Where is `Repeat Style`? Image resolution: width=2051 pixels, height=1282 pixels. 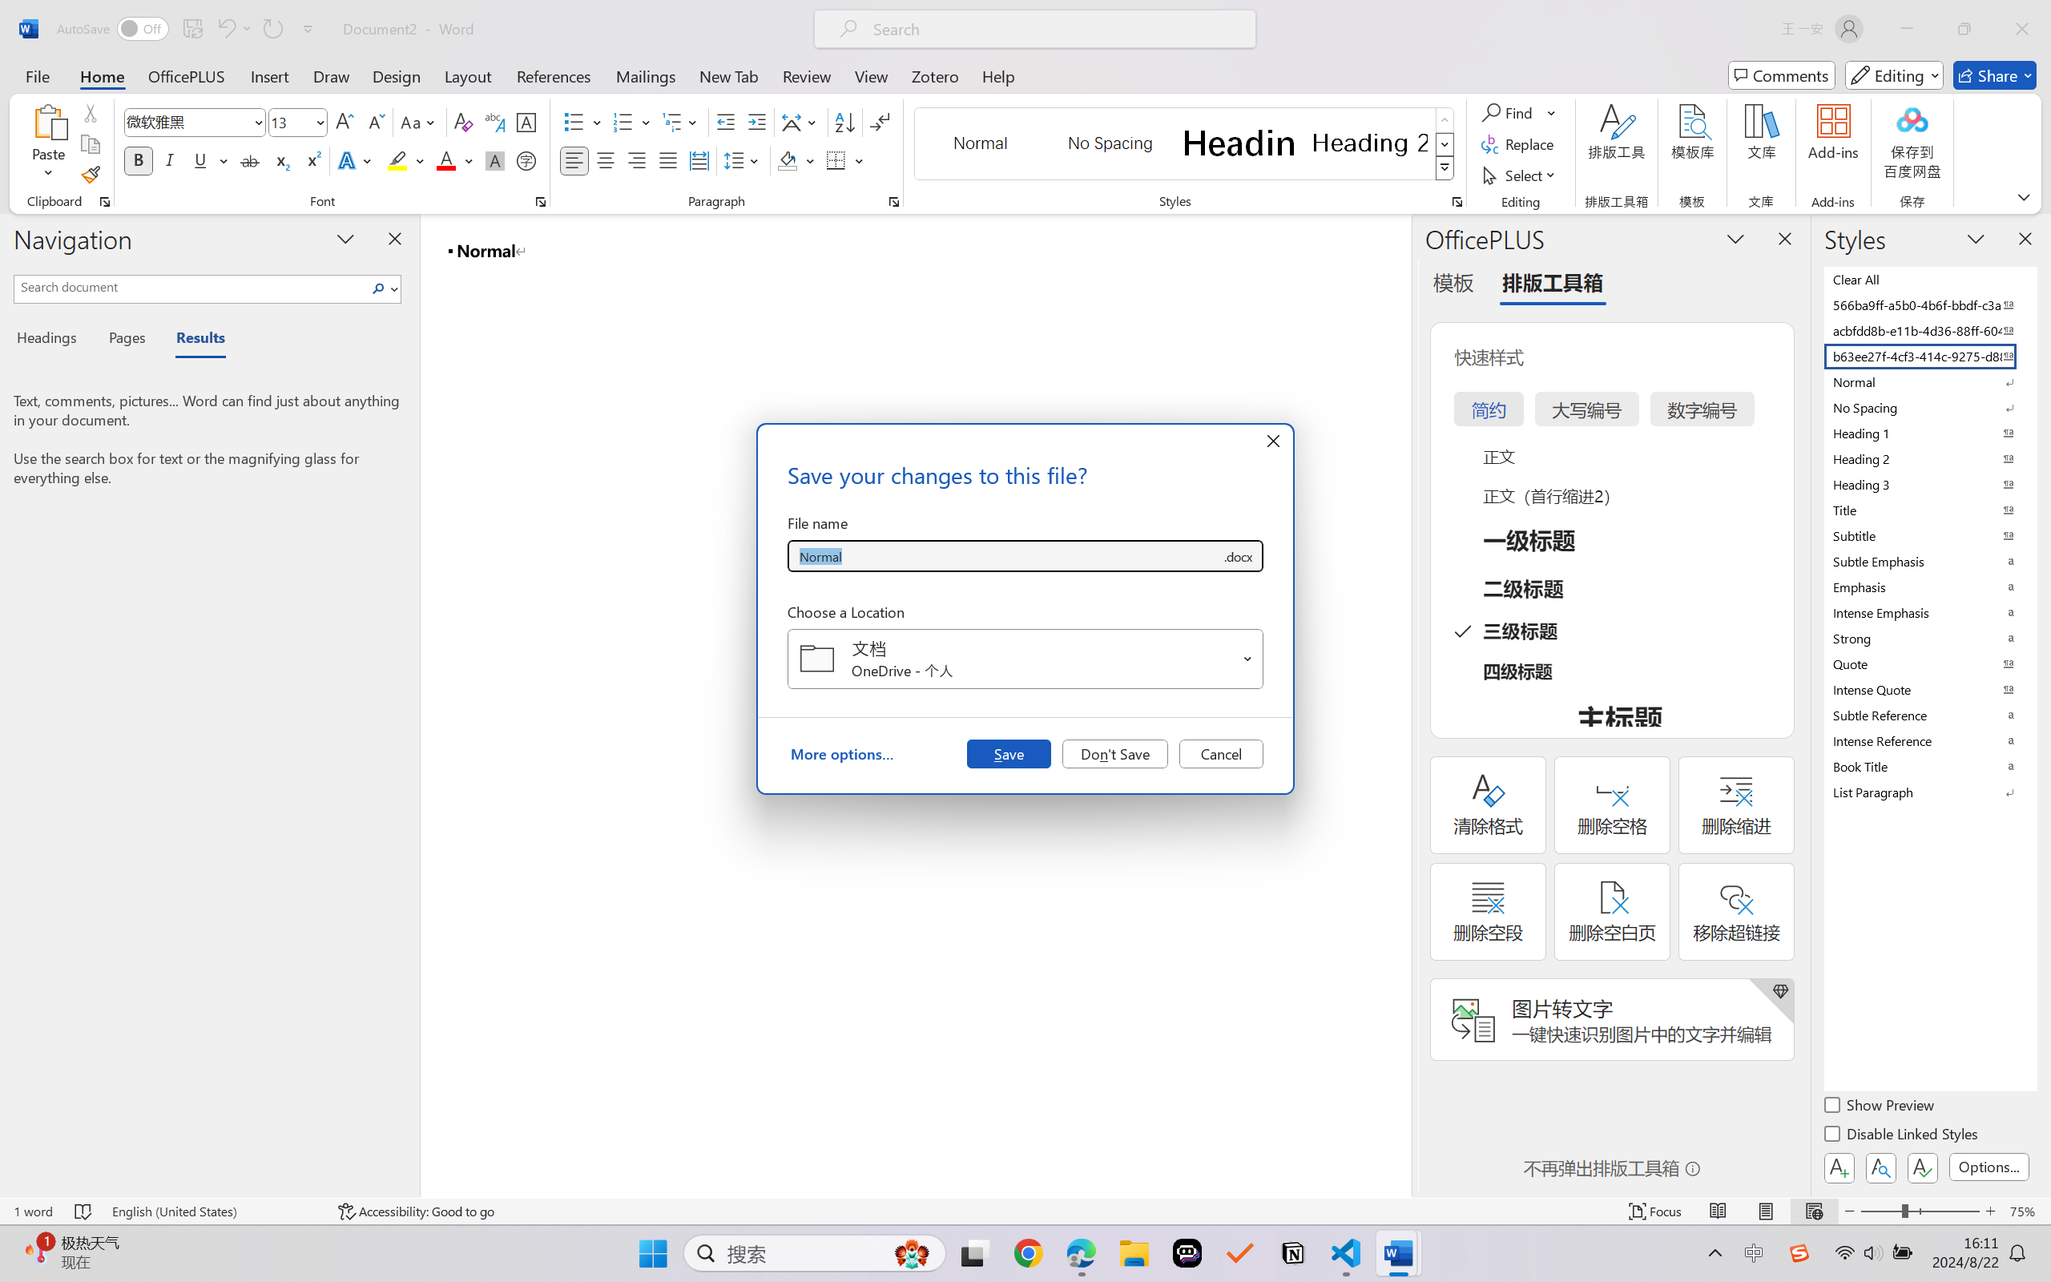 Repeat Style is located at coordinates (272, 29).